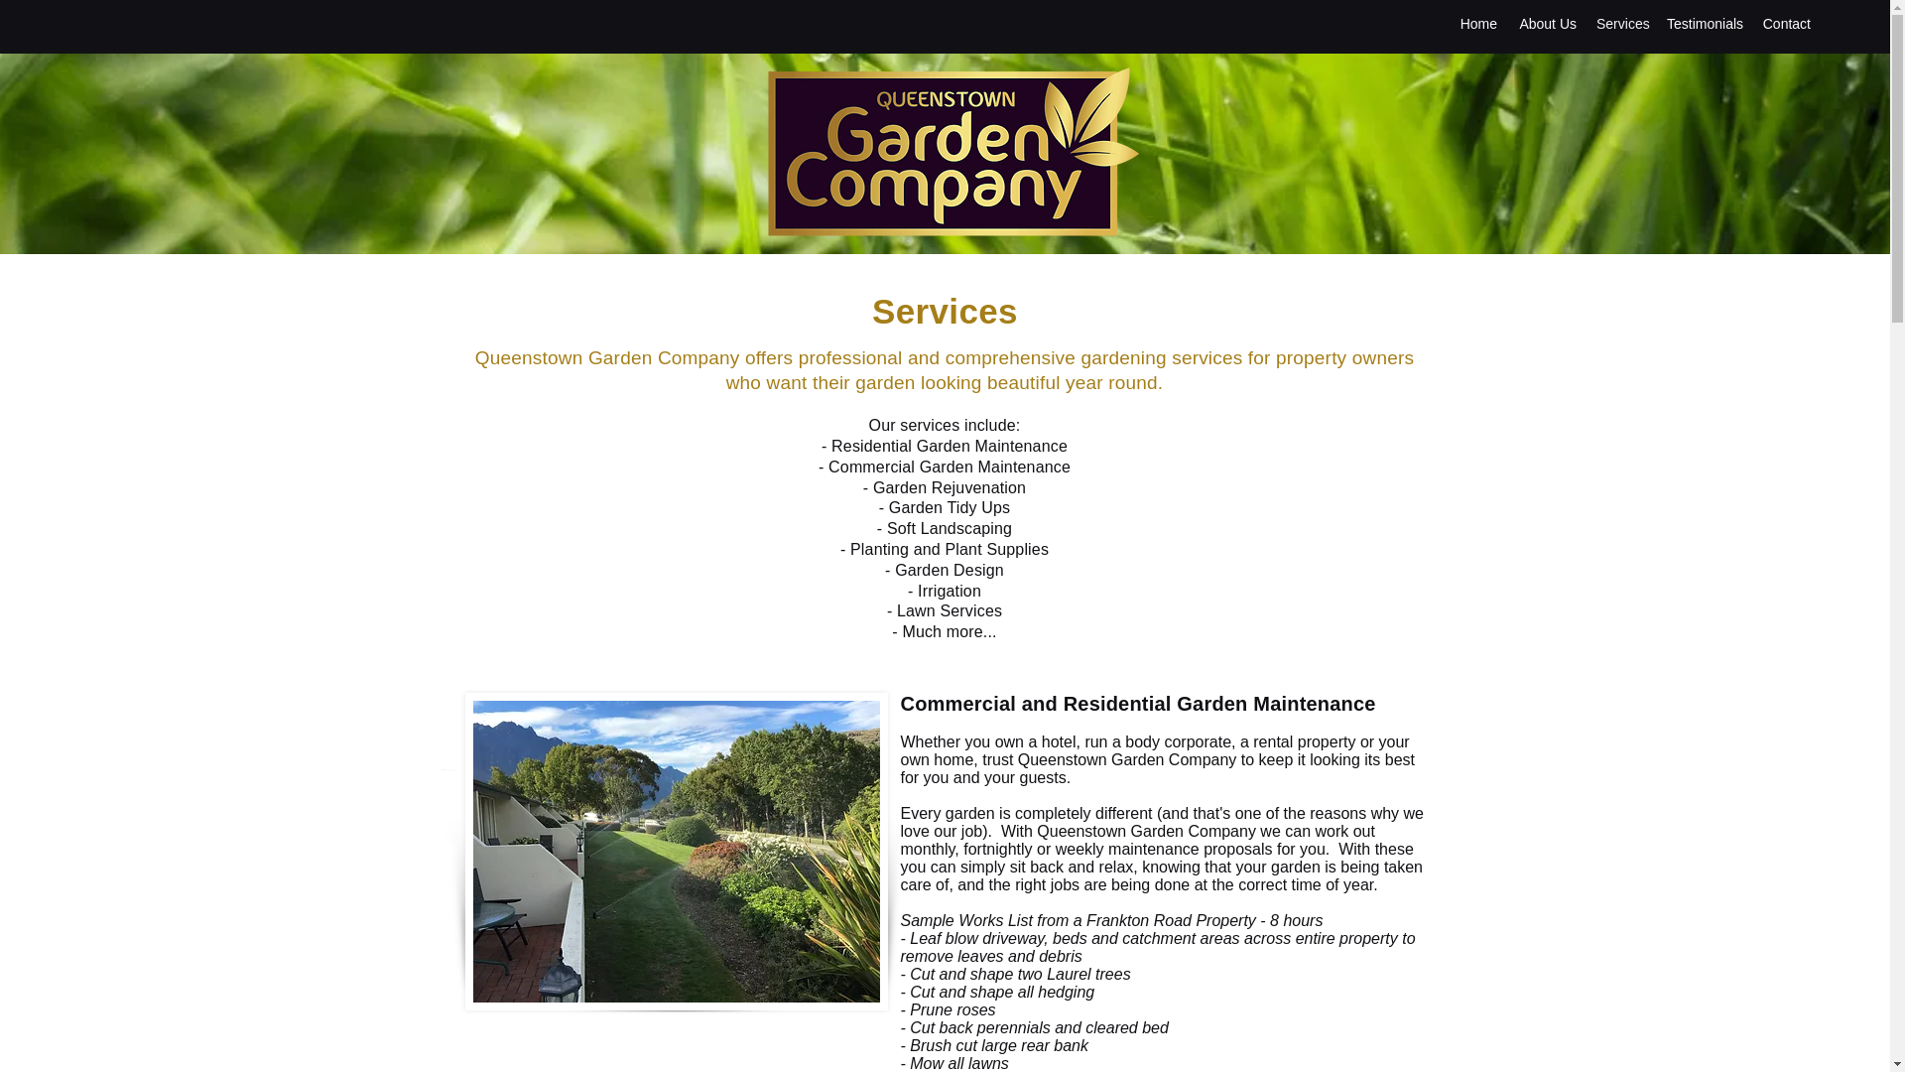 The height and width of the screenshot is (1072, 1905). What do you see at coordinates (1786, 23) in the screenshot?
I see `Contact` at bounding box center [1786, 23].